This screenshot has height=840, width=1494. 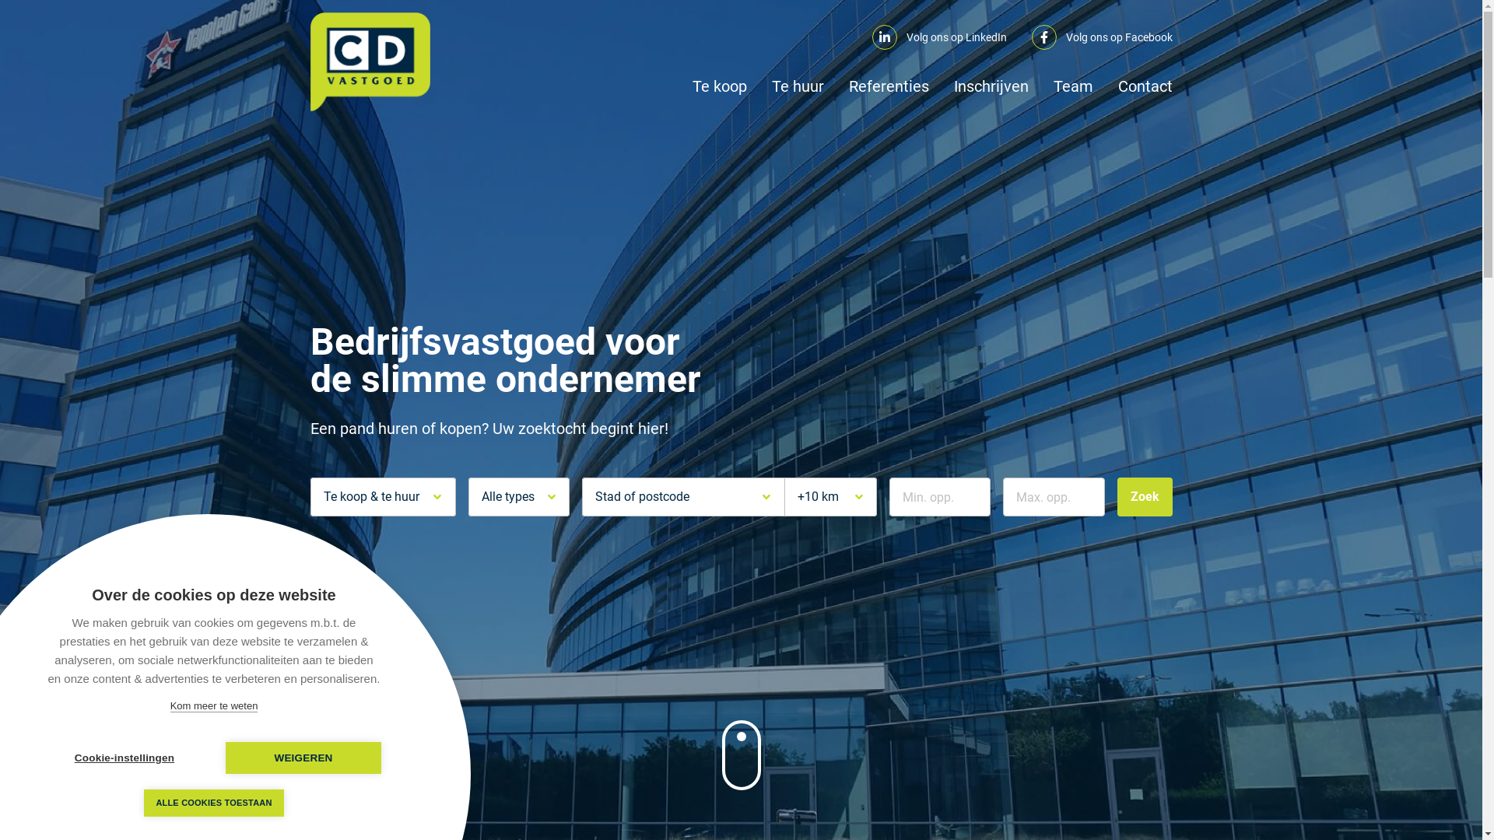 What do you see at coordinates (124, 758) in the screenshot?
I see `Cookie-instellingen` at bounding box center [124, 758].